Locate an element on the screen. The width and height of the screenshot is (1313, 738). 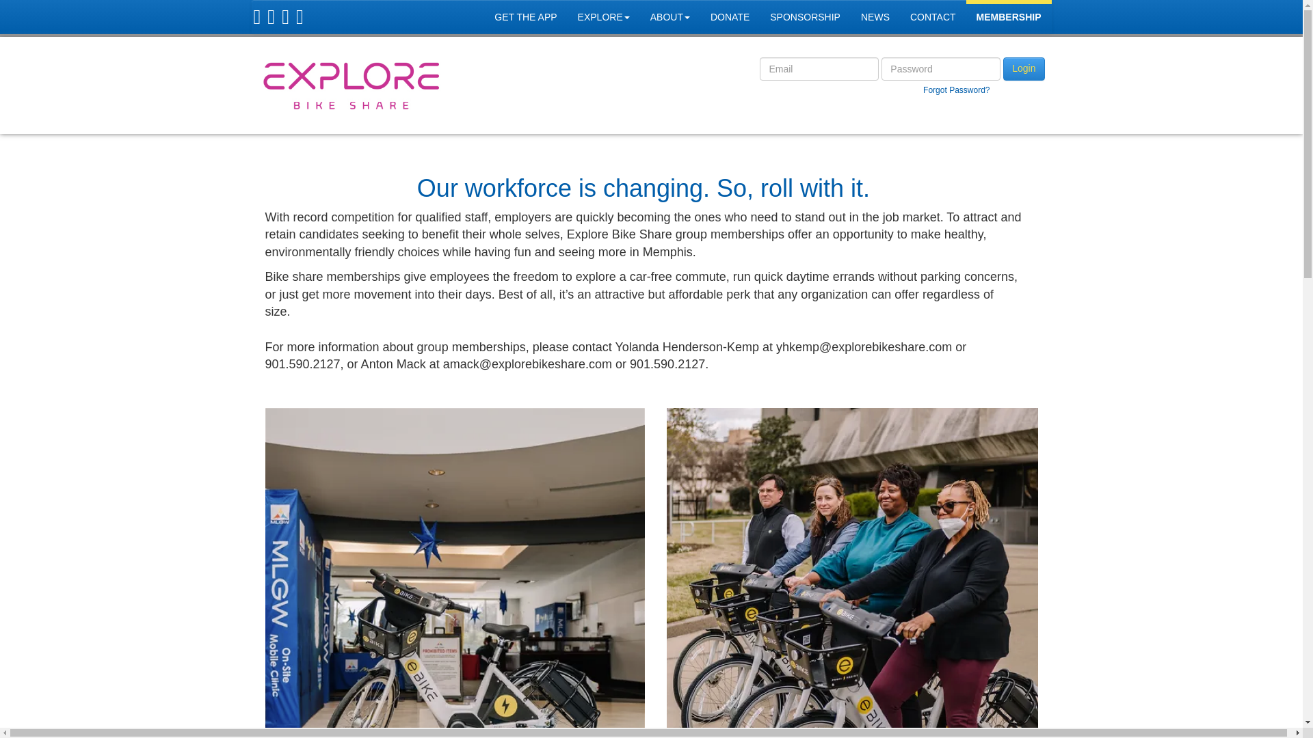
EXPLORE is located at coordinates (603, 16).